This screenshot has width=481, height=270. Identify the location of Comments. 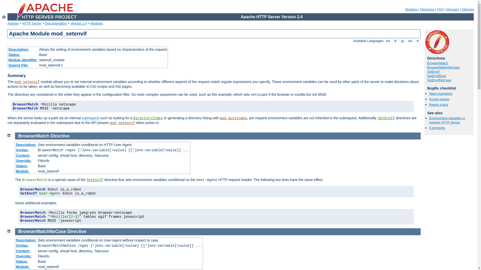
(437, 128).